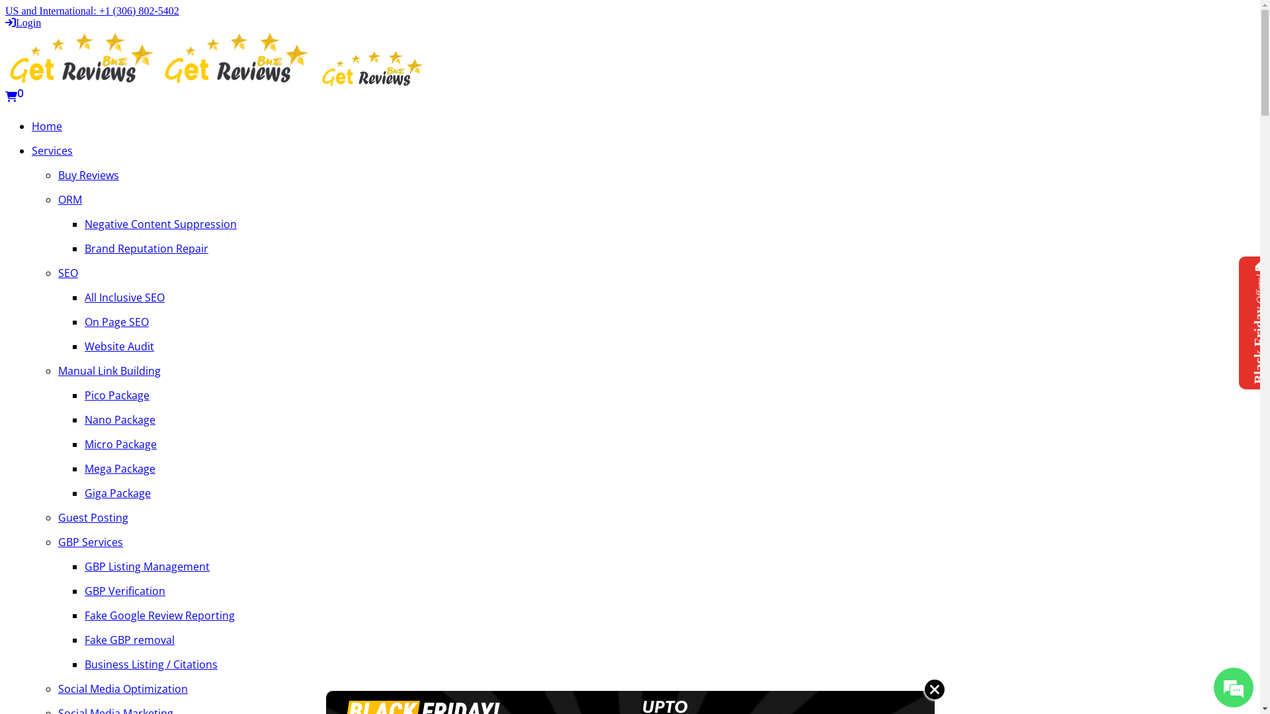 This screenshot has height=714, width=1270. Describe the element at coordinates (15, 97) in the screenshot. I see `0` at that location.